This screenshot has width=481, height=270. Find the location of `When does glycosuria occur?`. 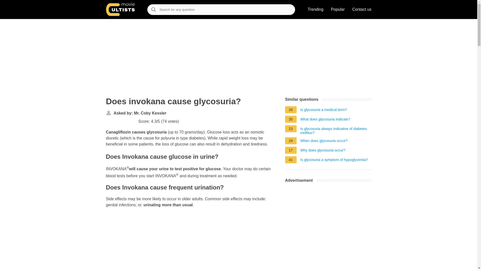

When does glycosuria occur? is located at coordinates (324, 141).